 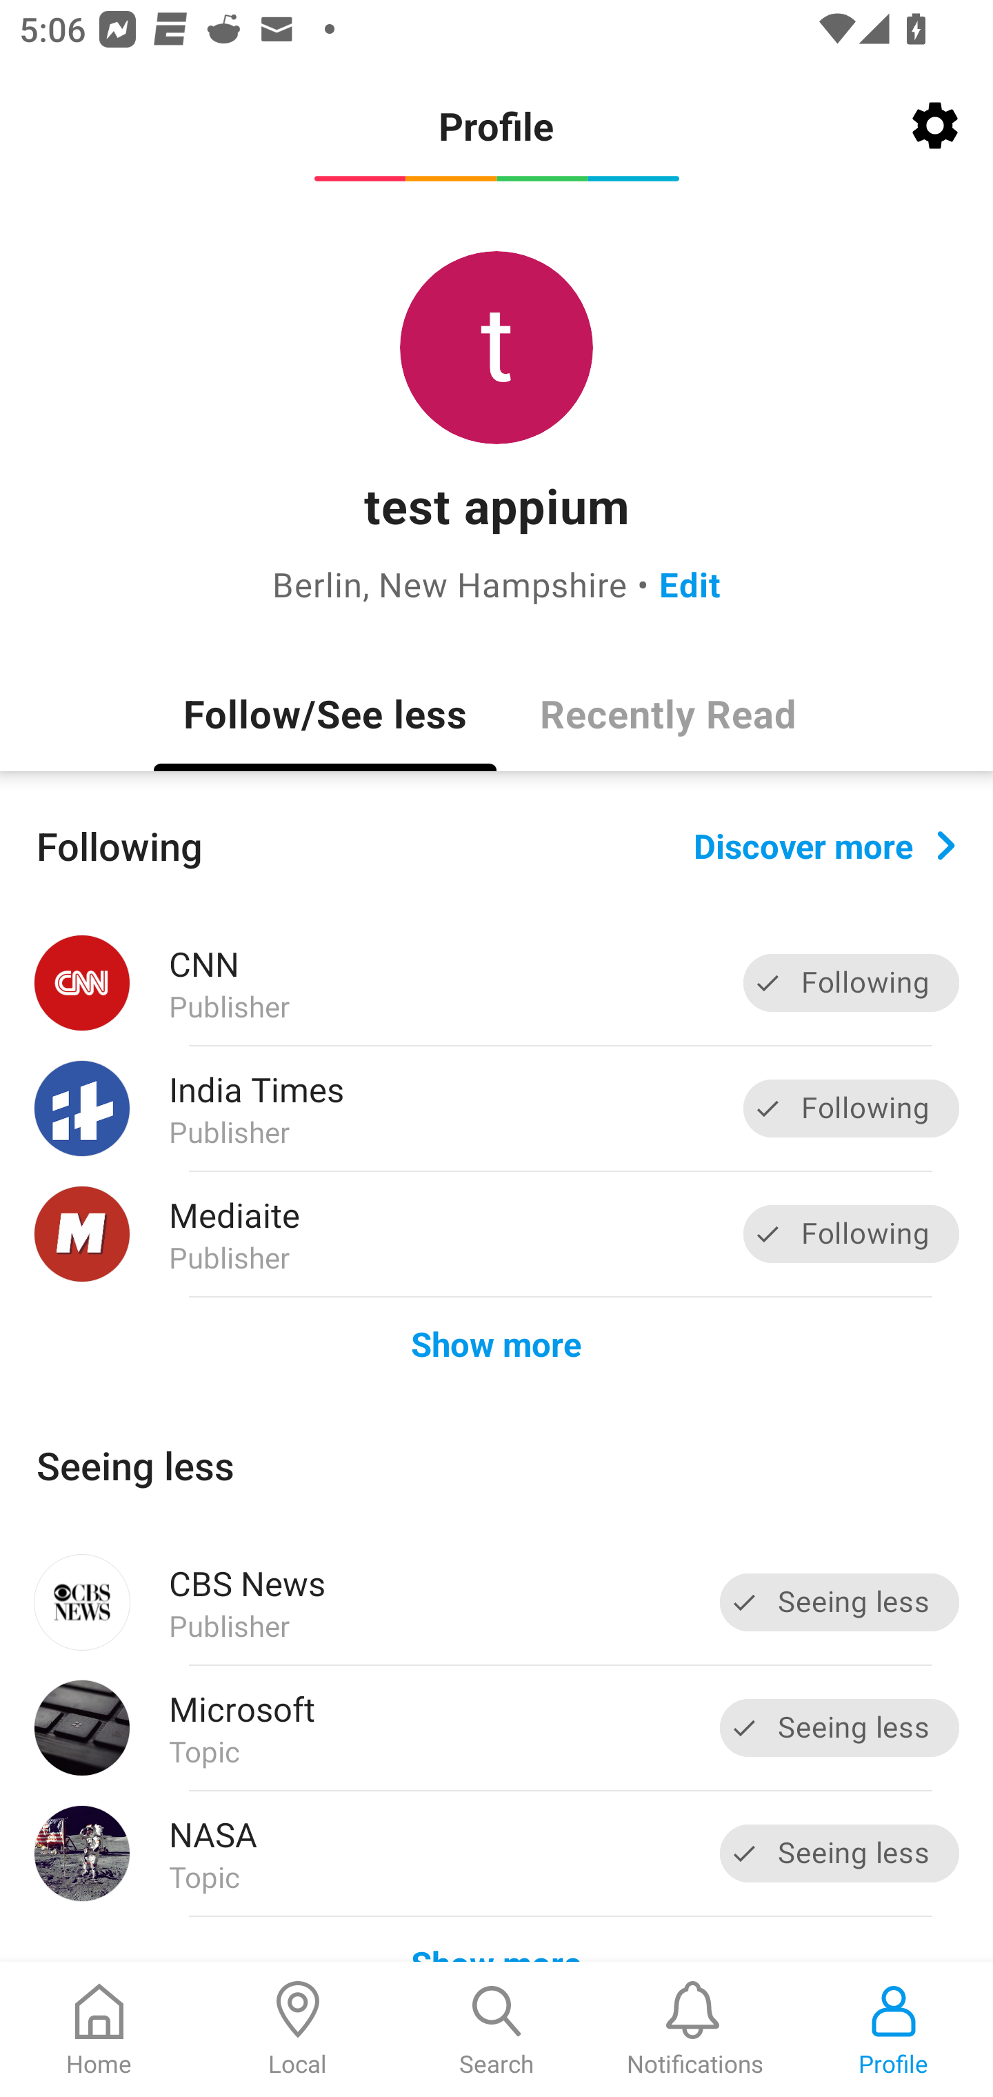 I want to click on Following, so click(x=851, y=1233).